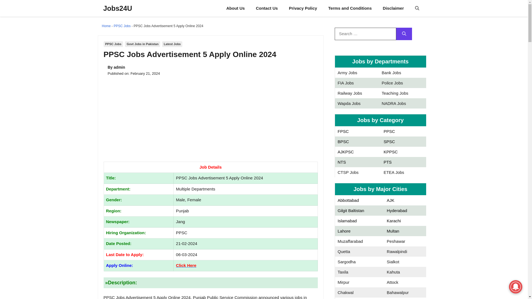  I want to click on Advertisement, so click(211, 120).